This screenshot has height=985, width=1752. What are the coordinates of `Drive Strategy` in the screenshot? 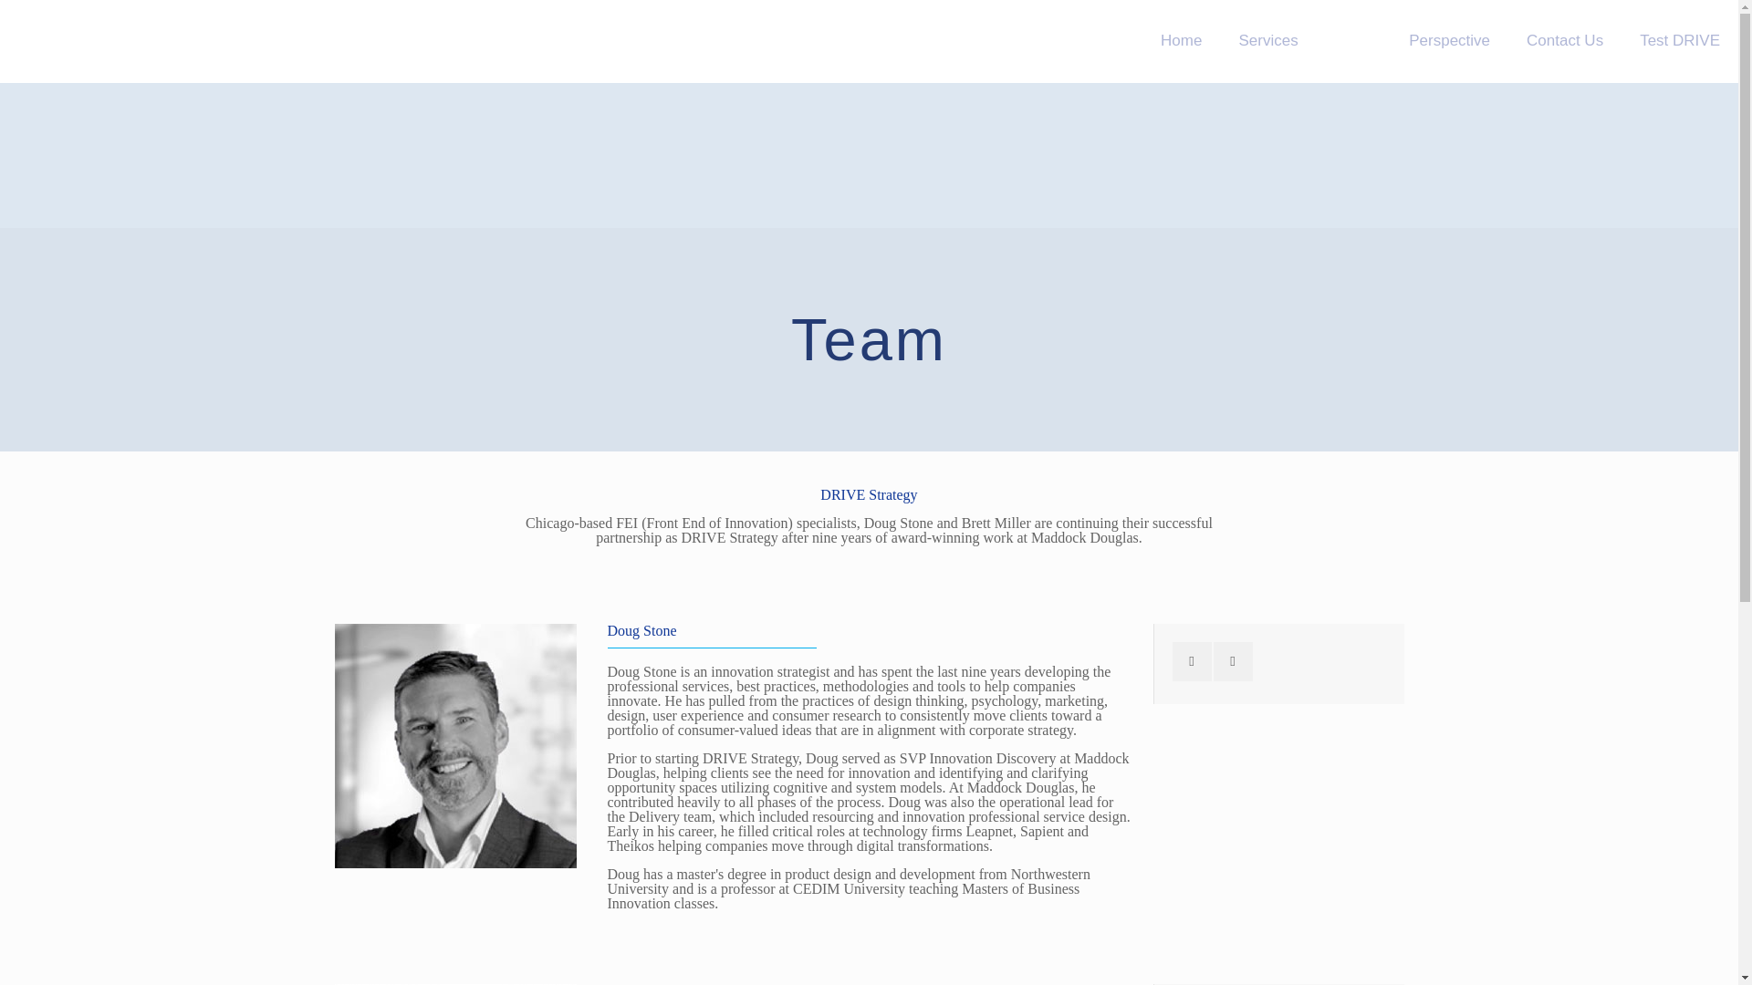 It's located at (86, 40).